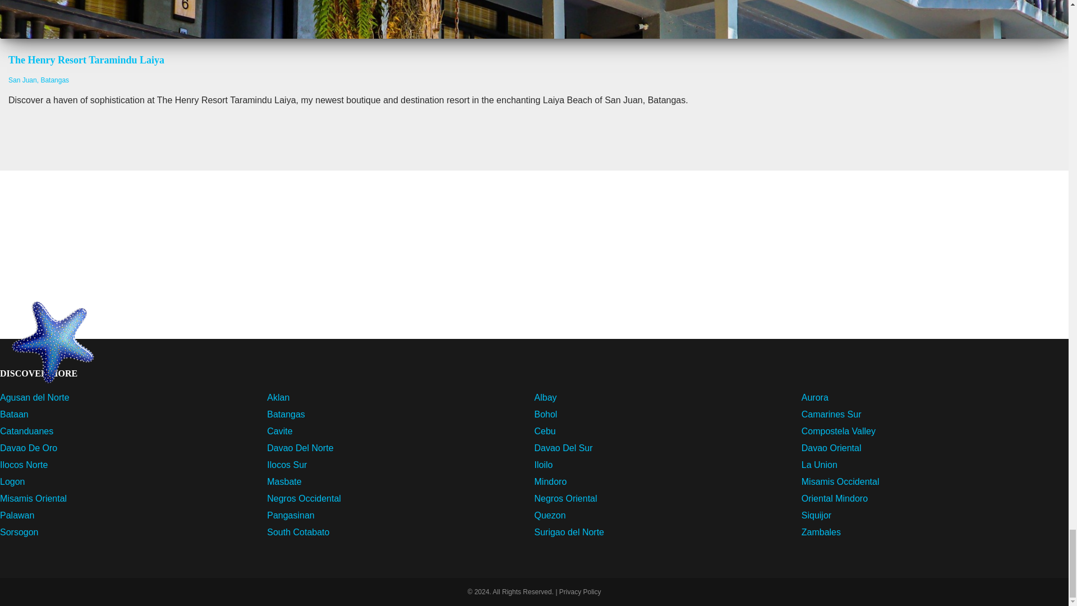 This screenshot has width=1077, height=606. Describe the element at coordinates (34, 498) in the screenshot. I see `Misamis Oriental` at that location.